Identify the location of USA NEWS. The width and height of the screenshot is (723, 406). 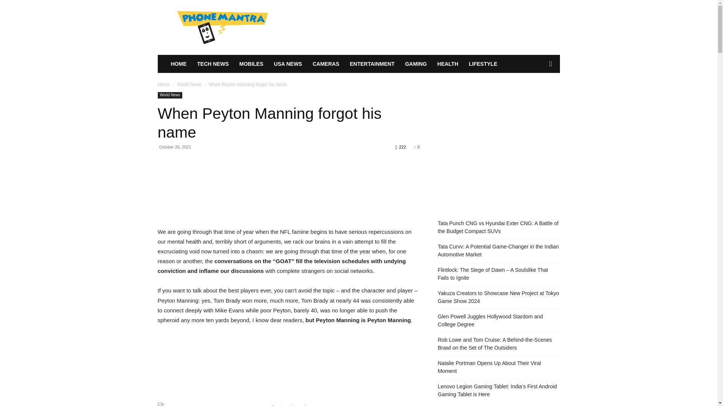
(288, 64).